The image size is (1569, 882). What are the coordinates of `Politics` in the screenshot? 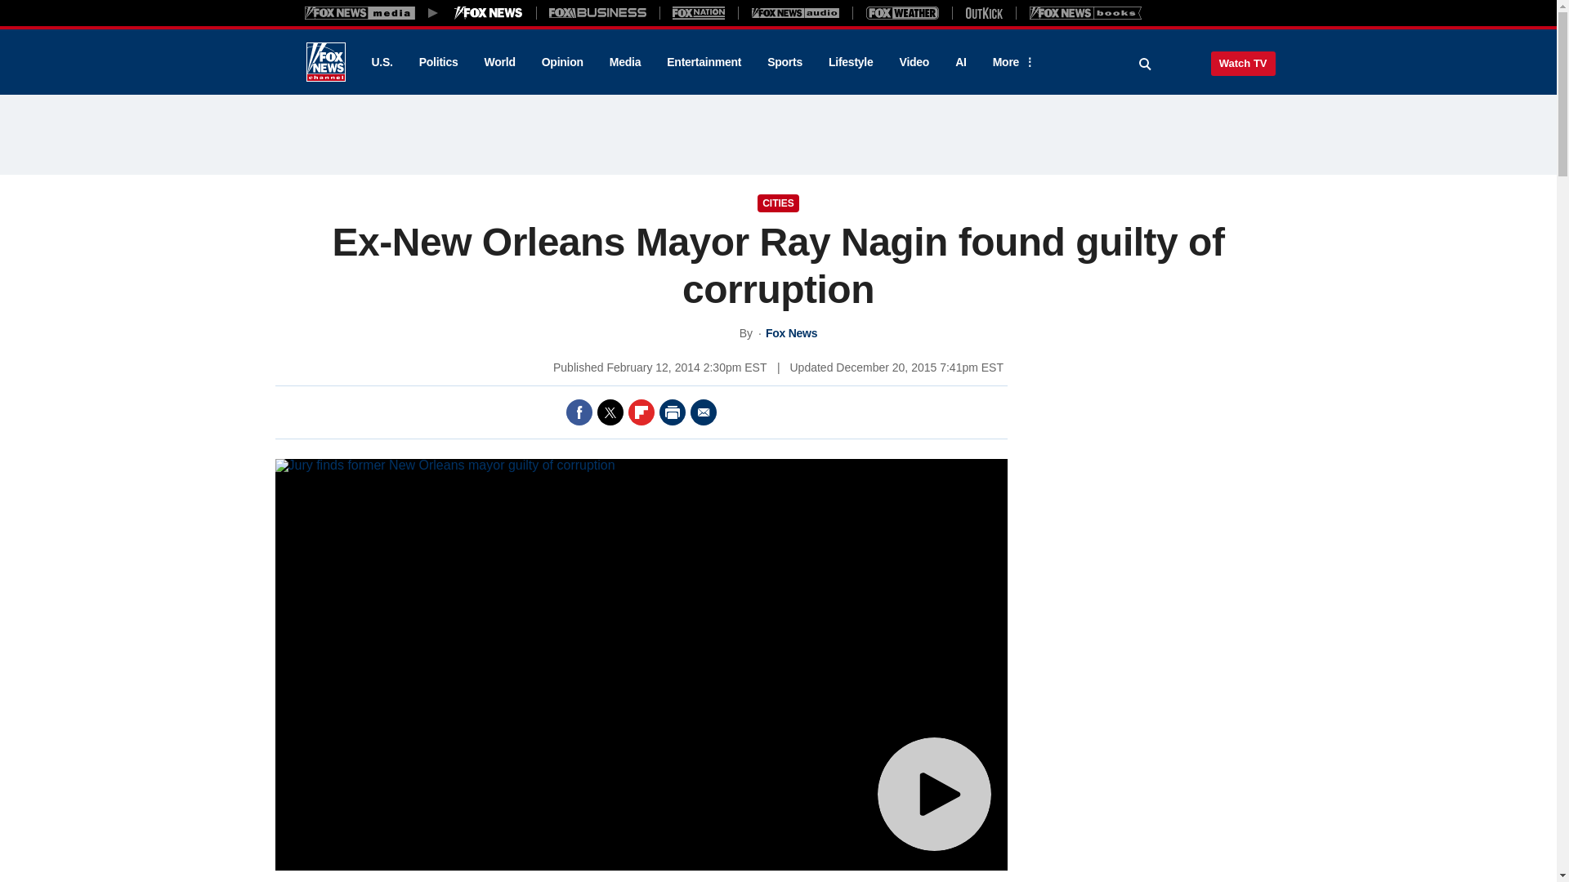 It's located at (439, 62).